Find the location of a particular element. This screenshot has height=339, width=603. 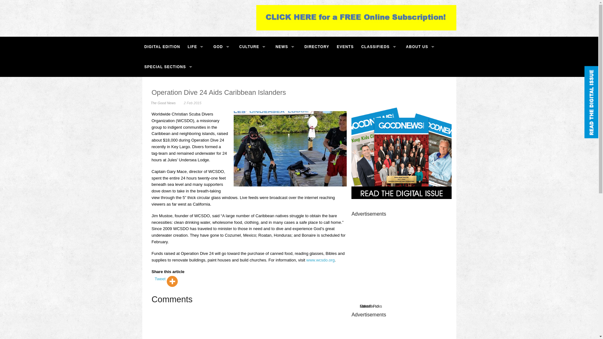

CLASSIFIEDS is located at coordinates (379, 46).